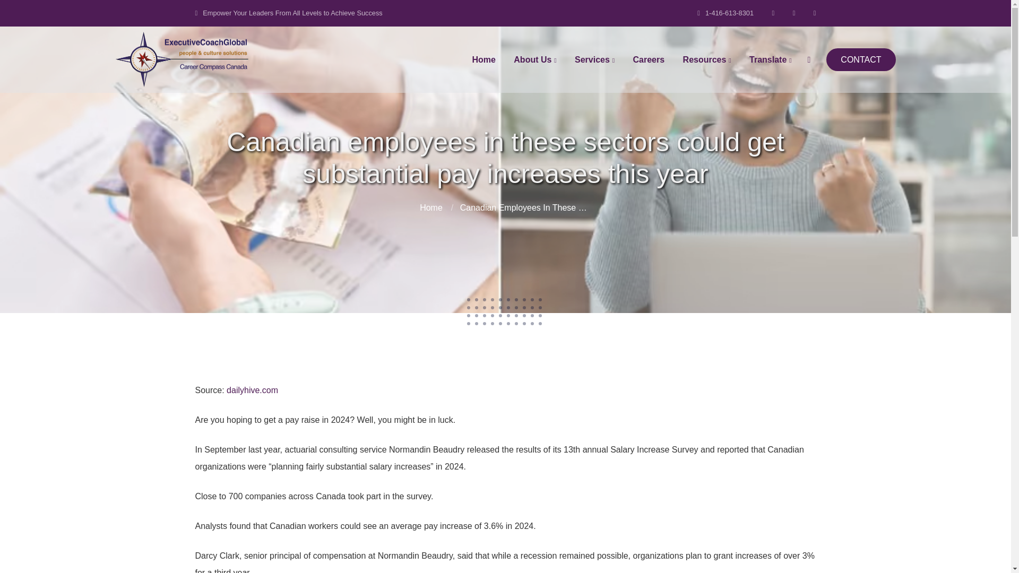 Image resolution: width=1019 pixels, height=573 pixels. Describe the element at coordinates (770, 59) in the screenshot. I see `Translate` at that location.